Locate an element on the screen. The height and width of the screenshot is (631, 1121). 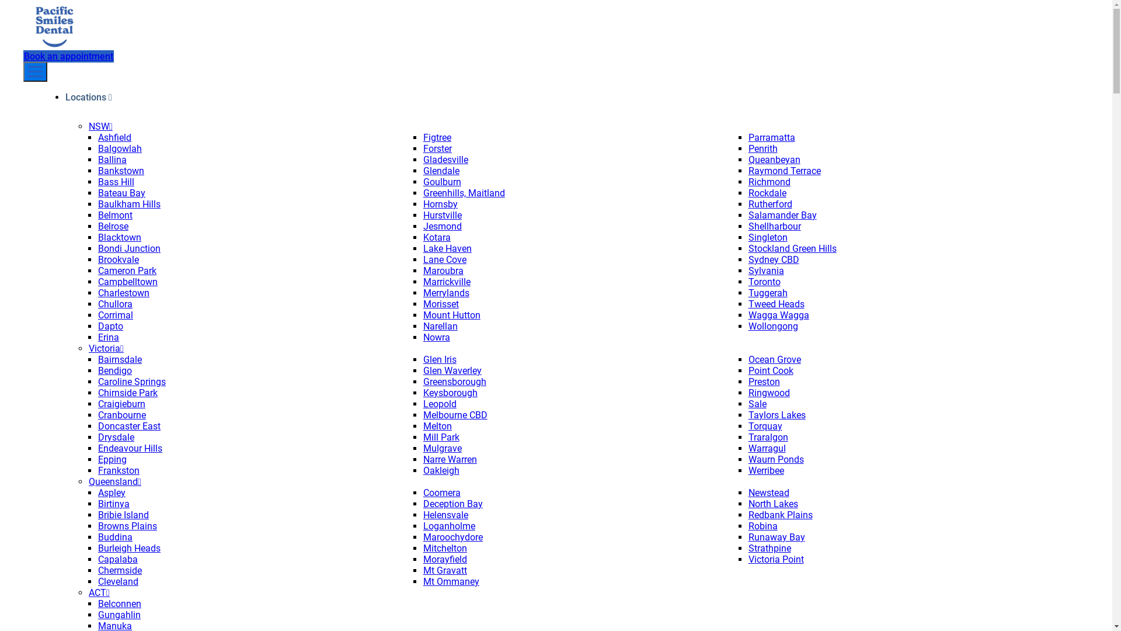
Baulkham Hills is located at coordinates (130, 204).